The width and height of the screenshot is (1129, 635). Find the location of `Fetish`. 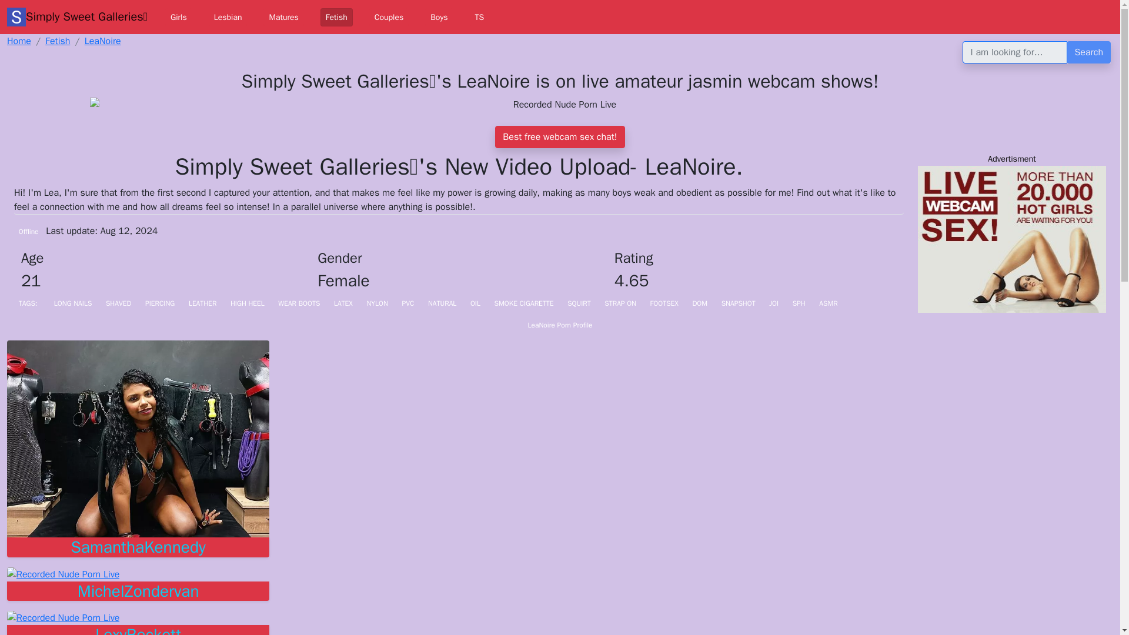

Fetish is located at coordinates (58, 41).